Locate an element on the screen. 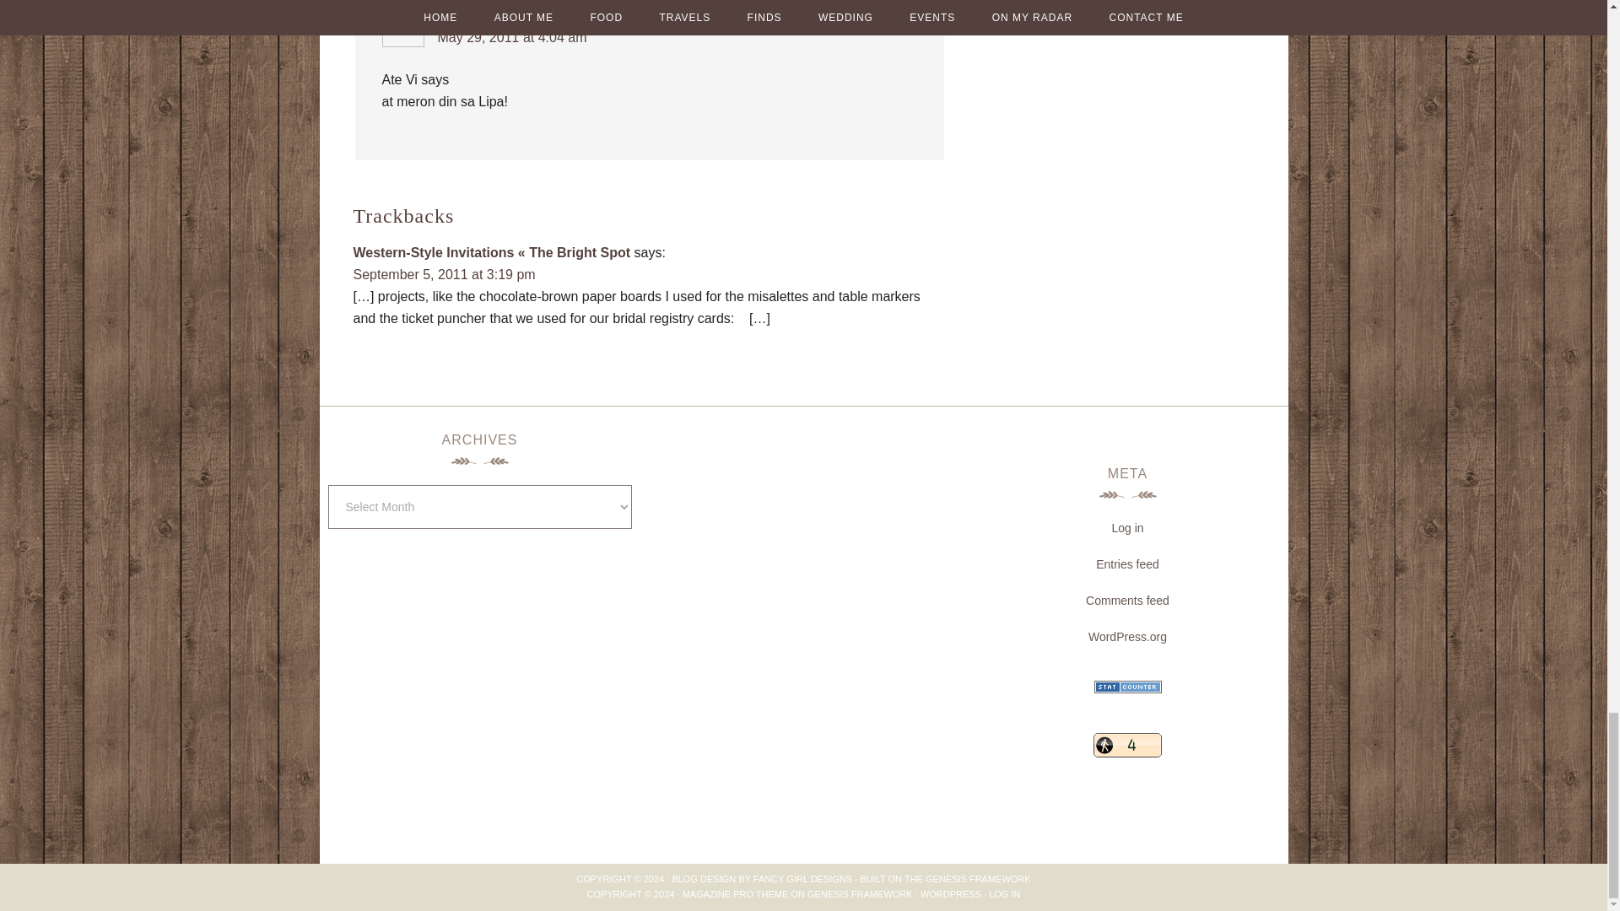  September 5, 2011 at 3:19 pm is located at coordinates (444, 274).